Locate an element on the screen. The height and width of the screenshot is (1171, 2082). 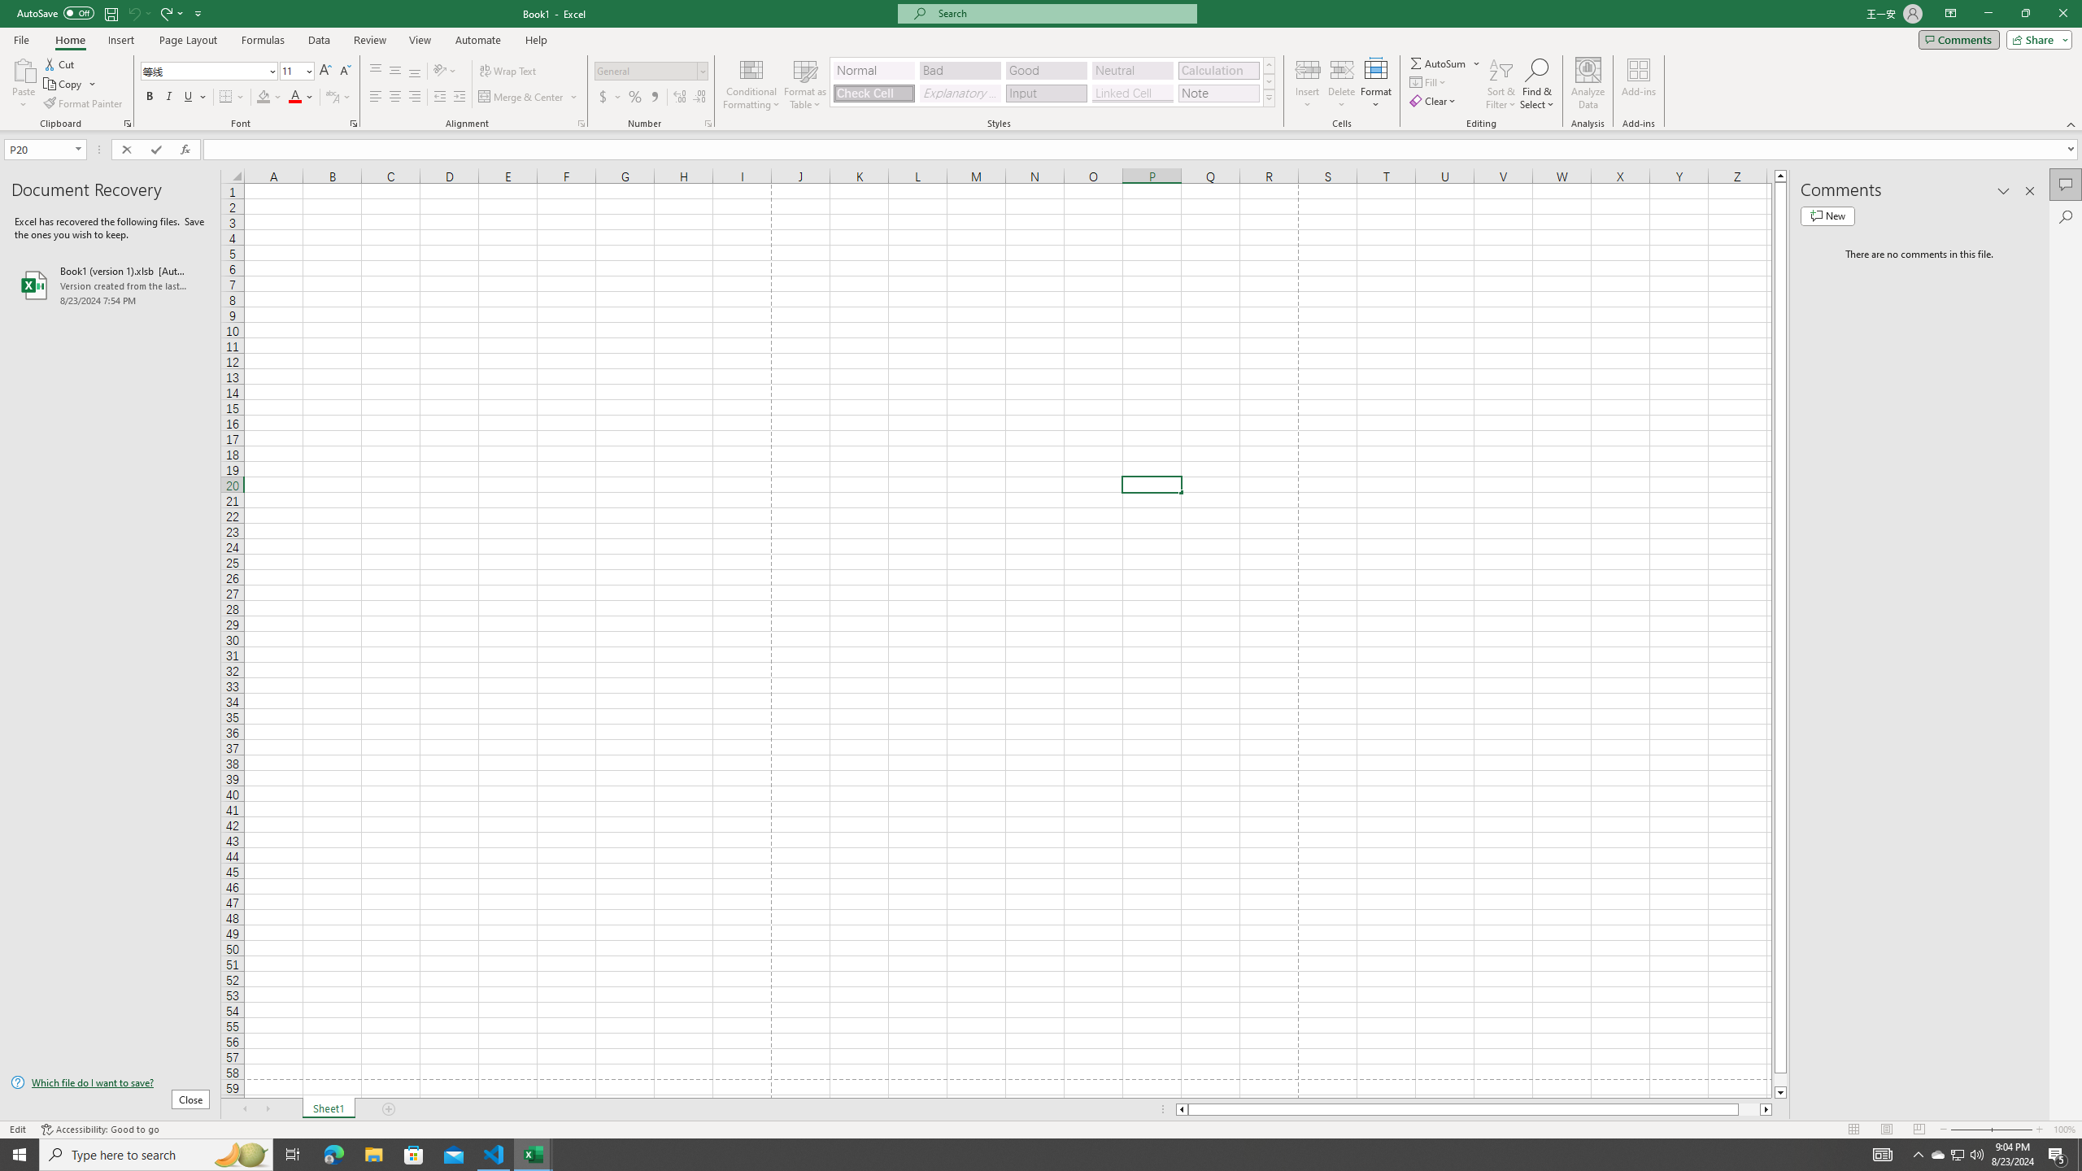
Line down is located at coordinates (1781, 1093).